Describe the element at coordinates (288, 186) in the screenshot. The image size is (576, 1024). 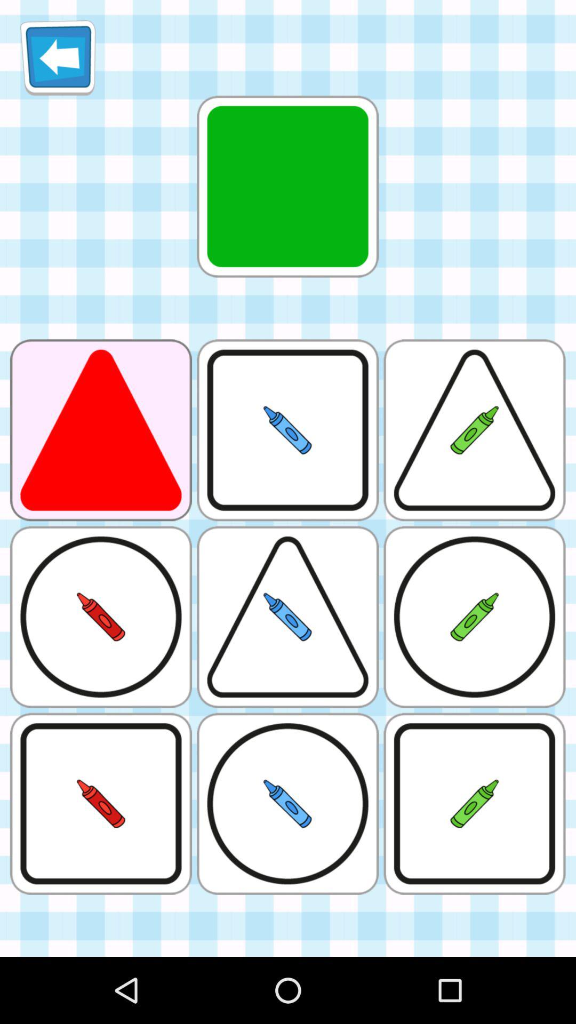
I see `select the green box` at that location.